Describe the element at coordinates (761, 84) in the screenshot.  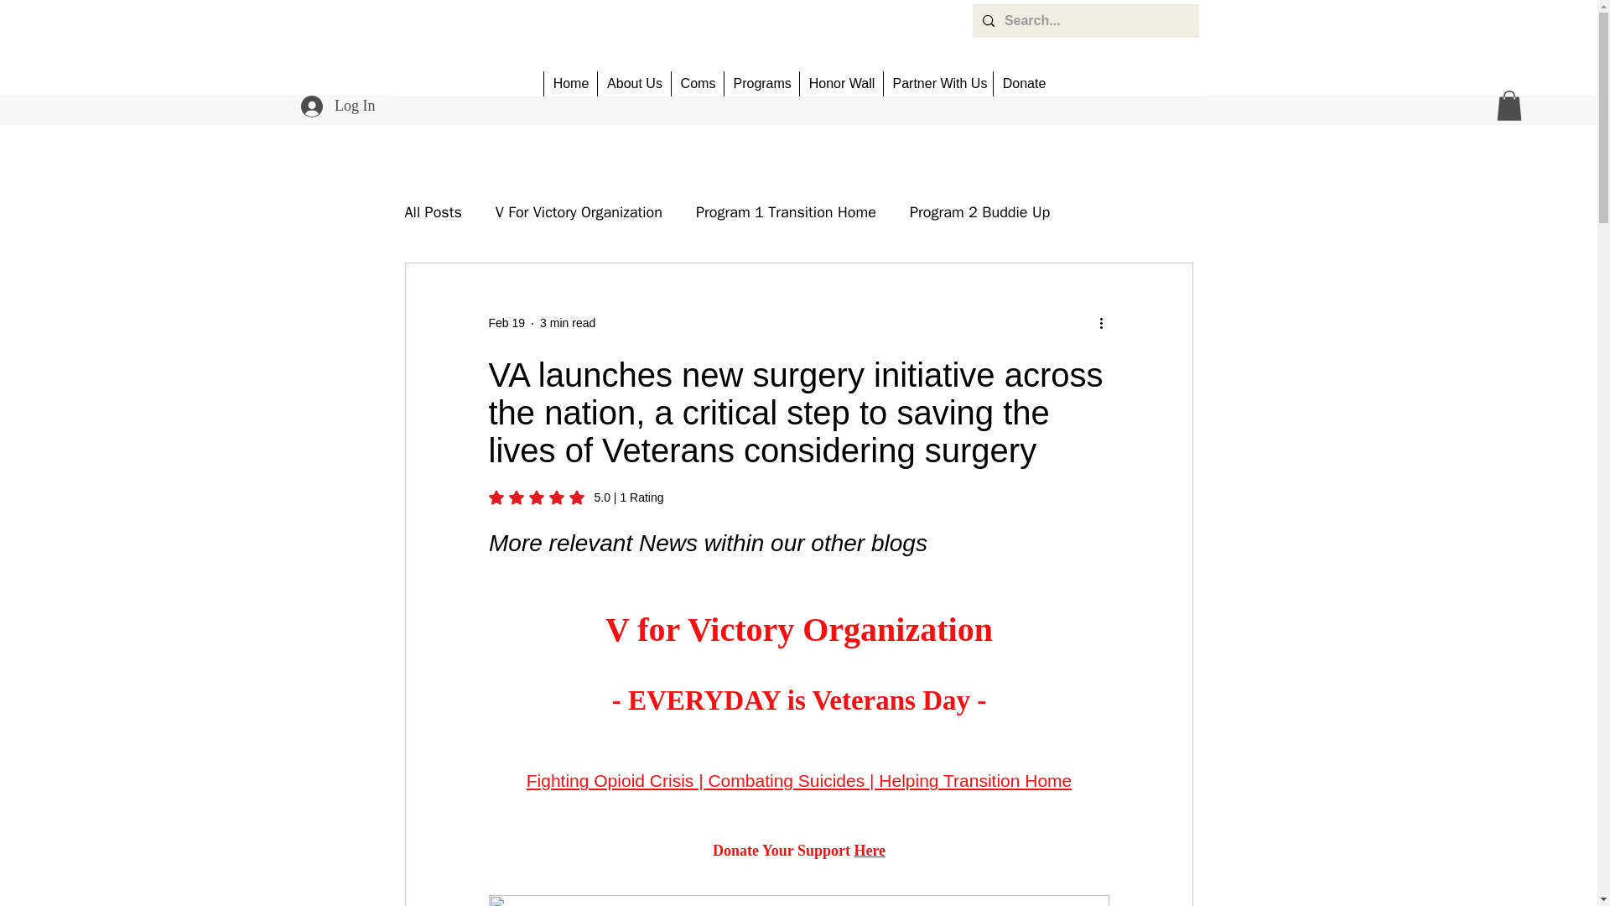
I see `Programs` at that location.